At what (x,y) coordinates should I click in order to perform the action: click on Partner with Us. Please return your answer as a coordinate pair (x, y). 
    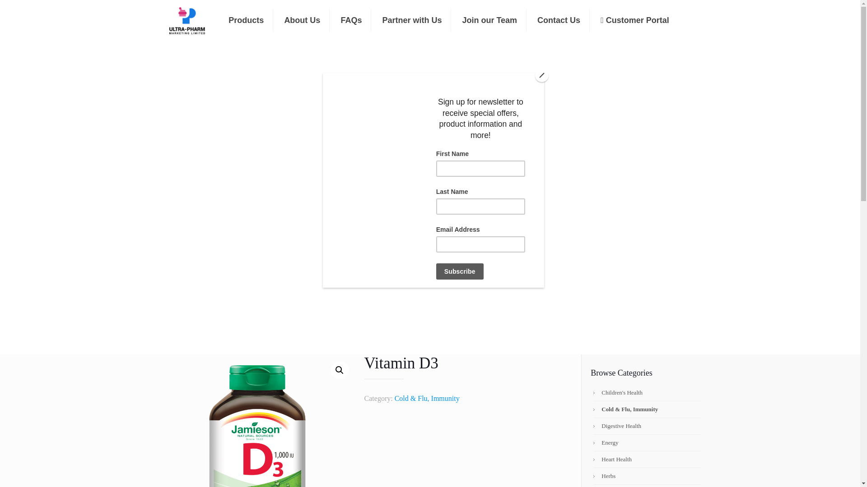
    Looking at the image, I should click on (412, 20).